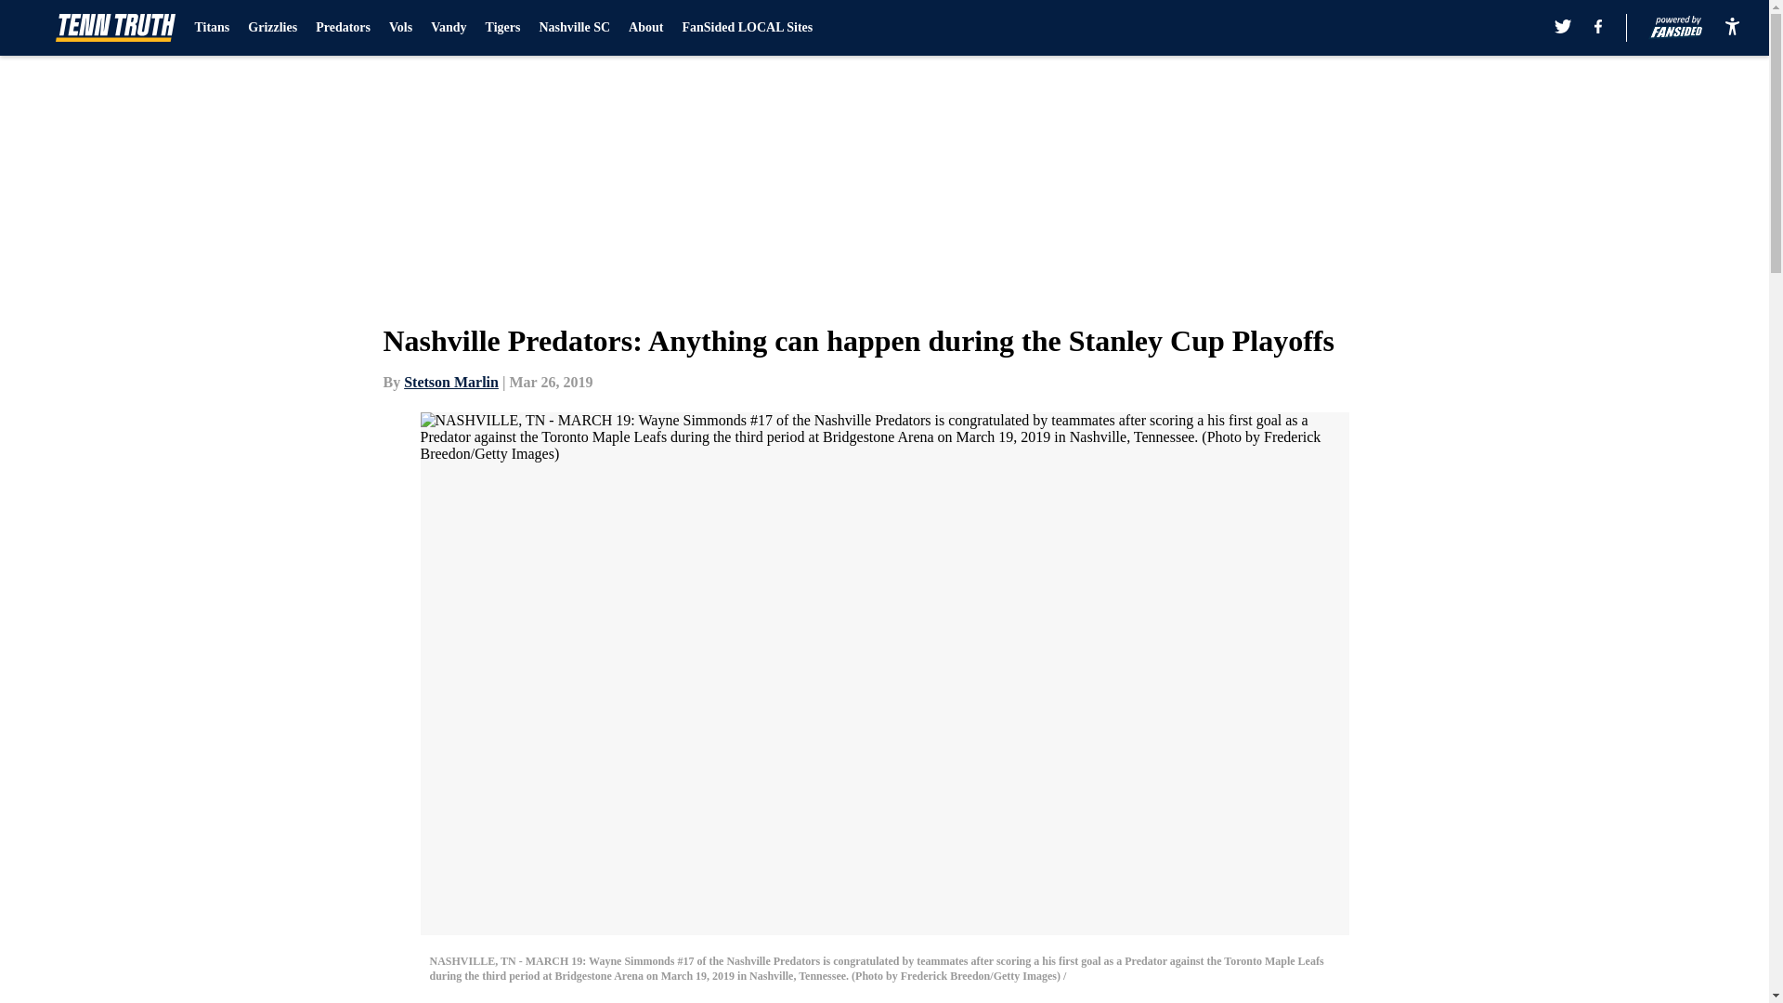  I want to click on About, so click(646, 28).